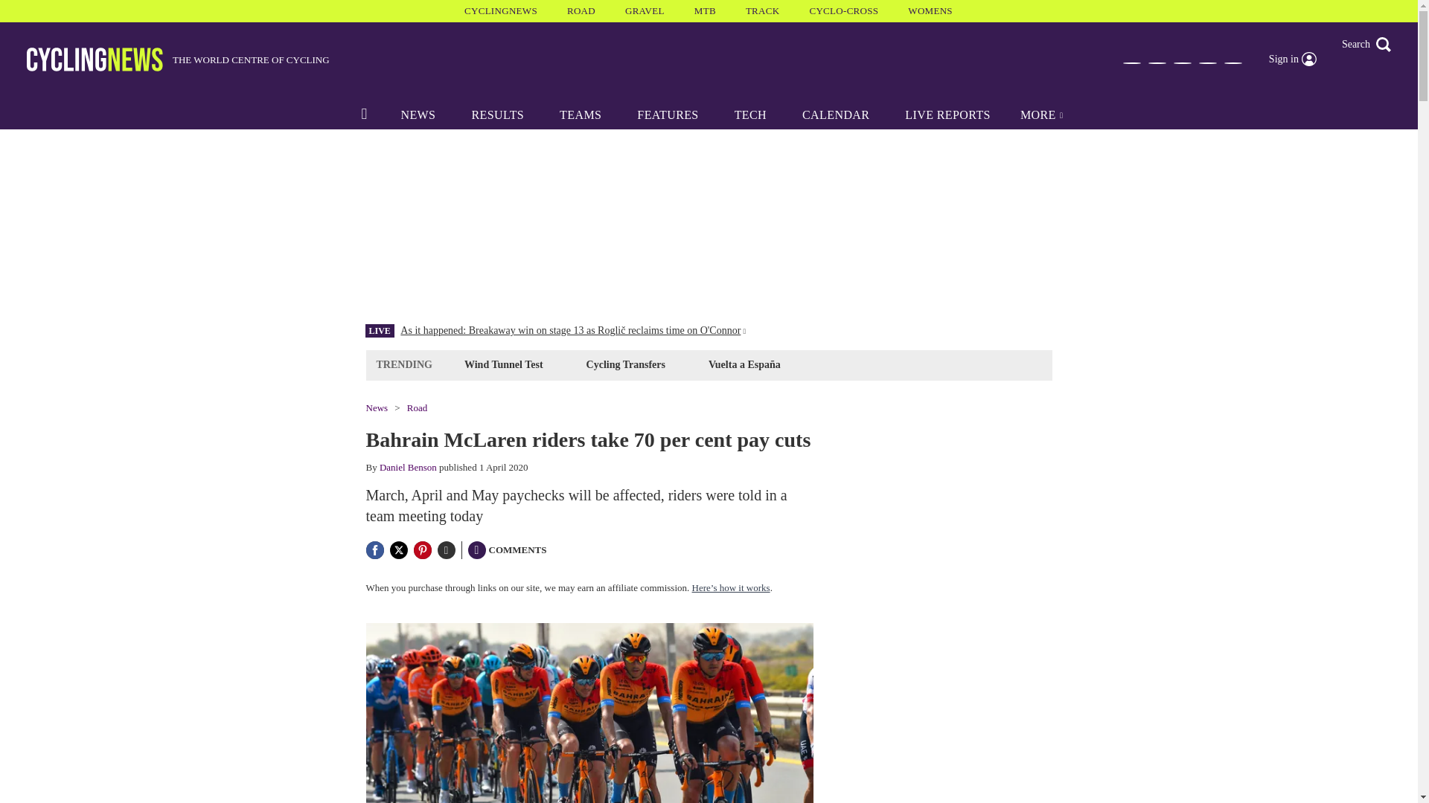  What do you see at coordinates (705, 10) in the screenshot?
I see `MTB` at bounding box center [705, 10].